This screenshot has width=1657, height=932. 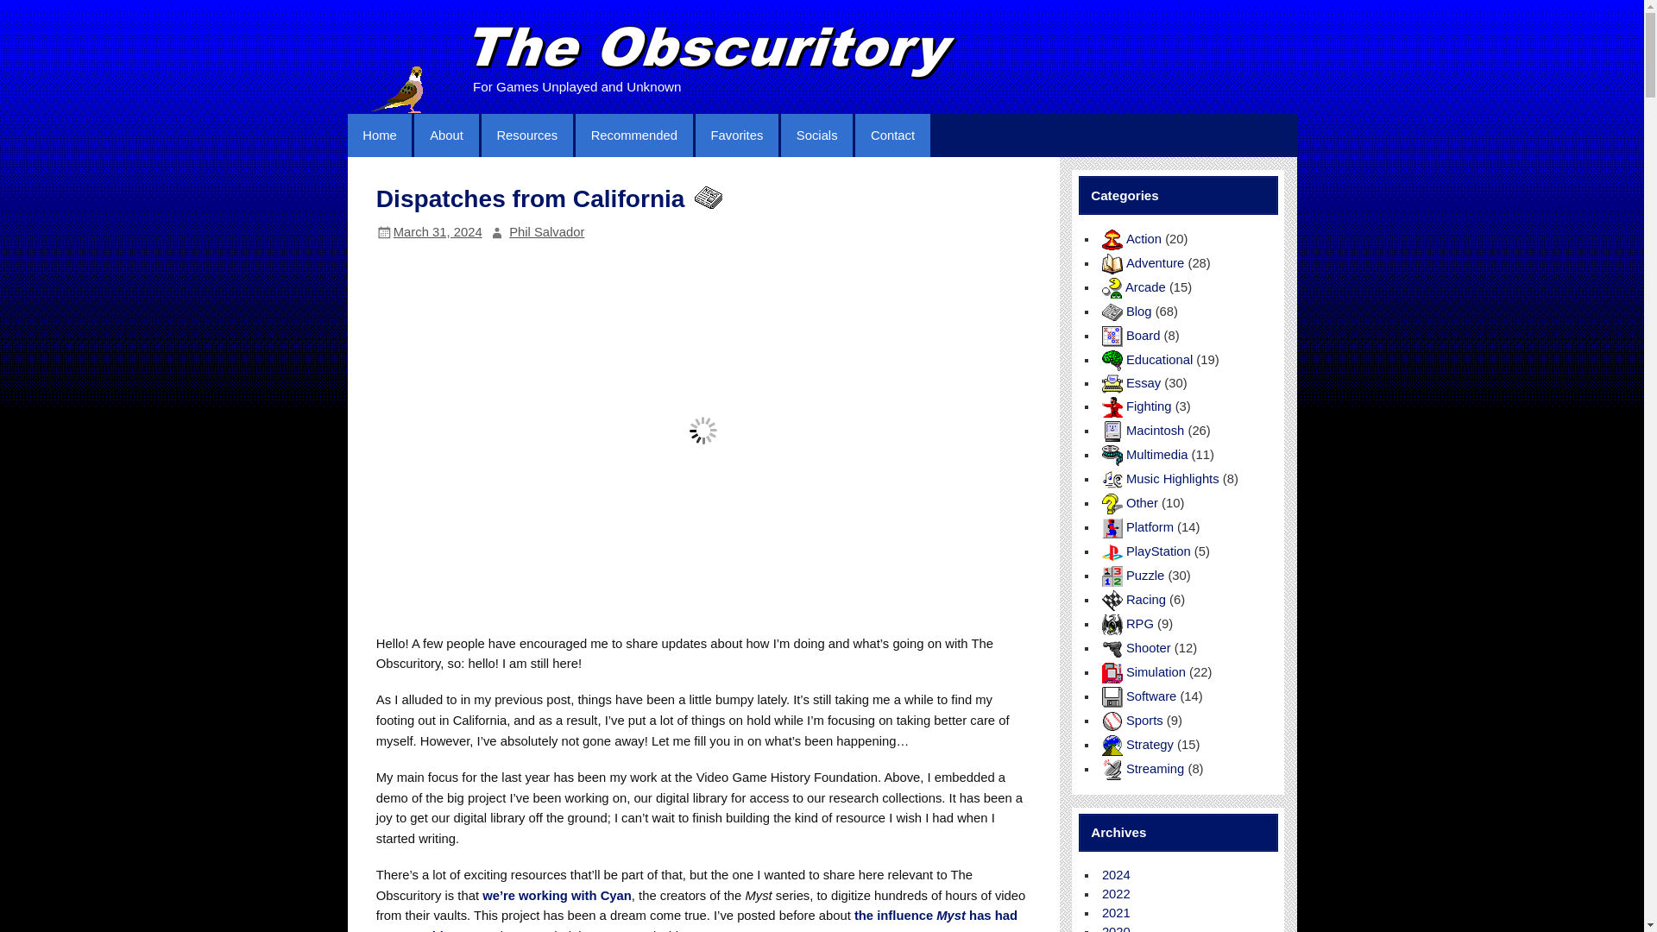 What do you see at coordinates (527, 135) in the screenshot?
I see `Resources` at bounding box center [527, 135].